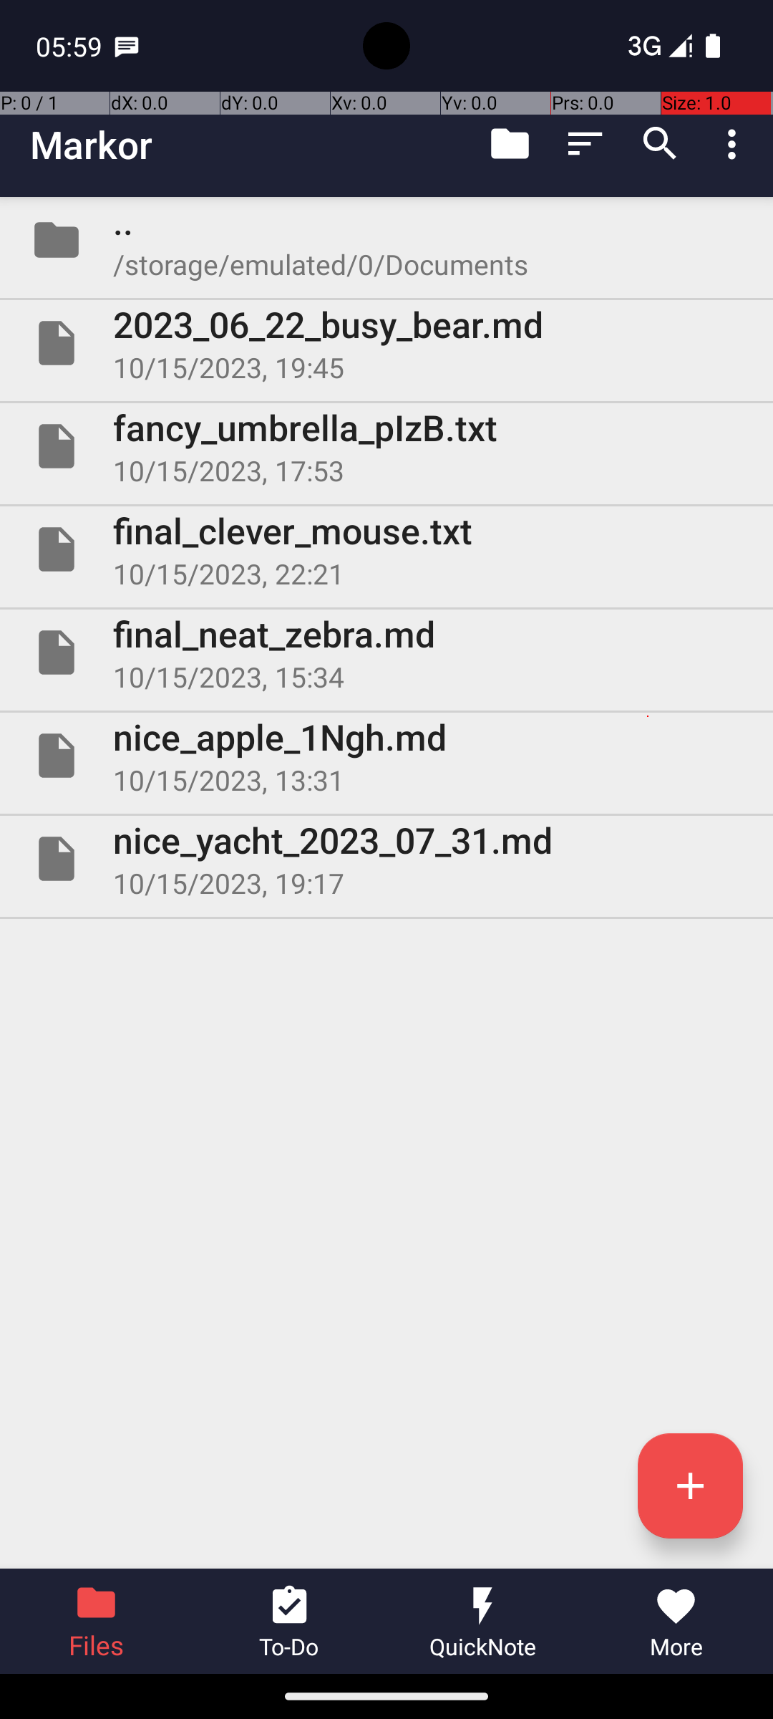 This screenshot has height=1719, width=773. Describe the element at coordinates (386, 756) in the screenshot. I see `File nice_apple_1Ngh.md ` at that location.